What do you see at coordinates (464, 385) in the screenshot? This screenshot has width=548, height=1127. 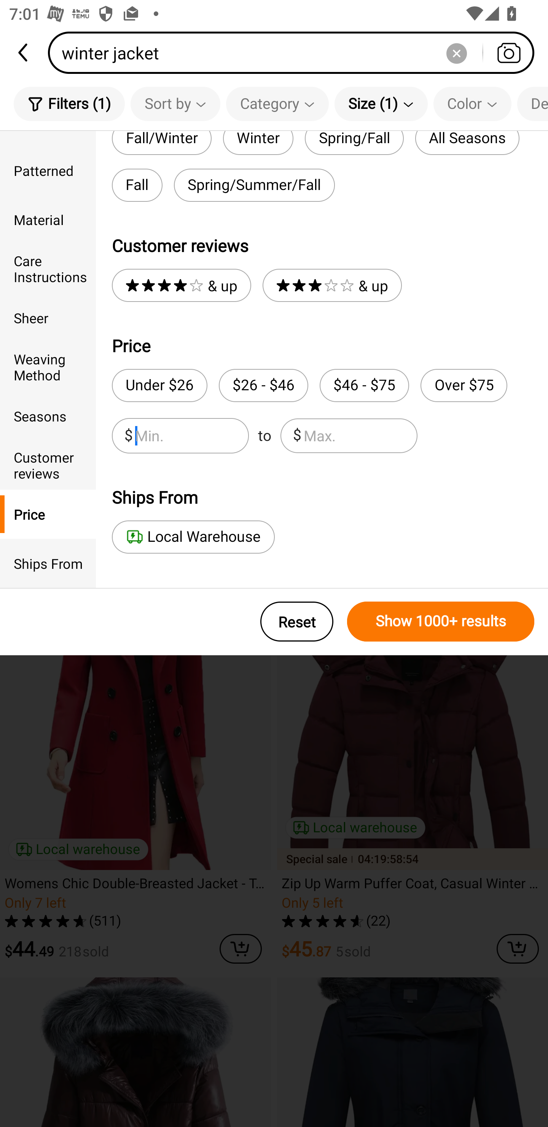 I see `Over $75` at bounding box center [464, 385].